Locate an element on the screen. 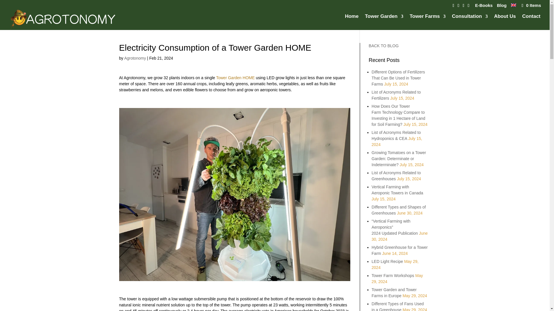 The image size is (554, 311). Posts by Agrotonomy is located at coordinates (135, 58).